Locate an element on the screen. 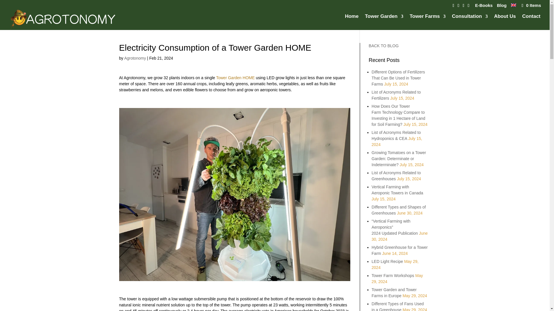 The image size is (554, 311). Posts by Agrotonomy is located at coordinates (135, 58).